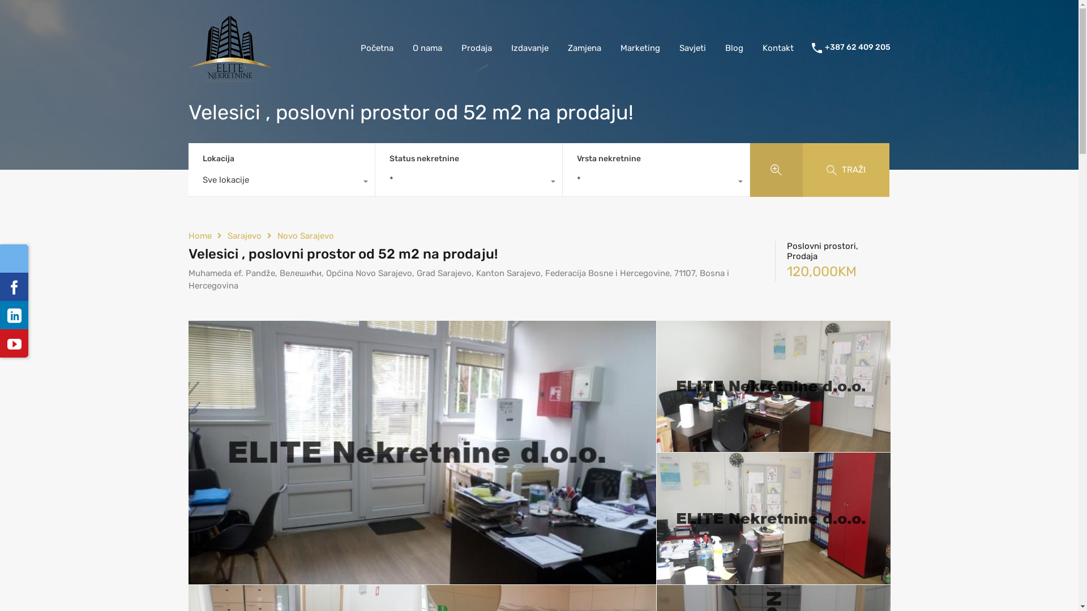 This screenshot has width=1087, height=611. Describe the element at coordinates (281, 183) in the screenshot. I see `Sve lokacije` at that location.